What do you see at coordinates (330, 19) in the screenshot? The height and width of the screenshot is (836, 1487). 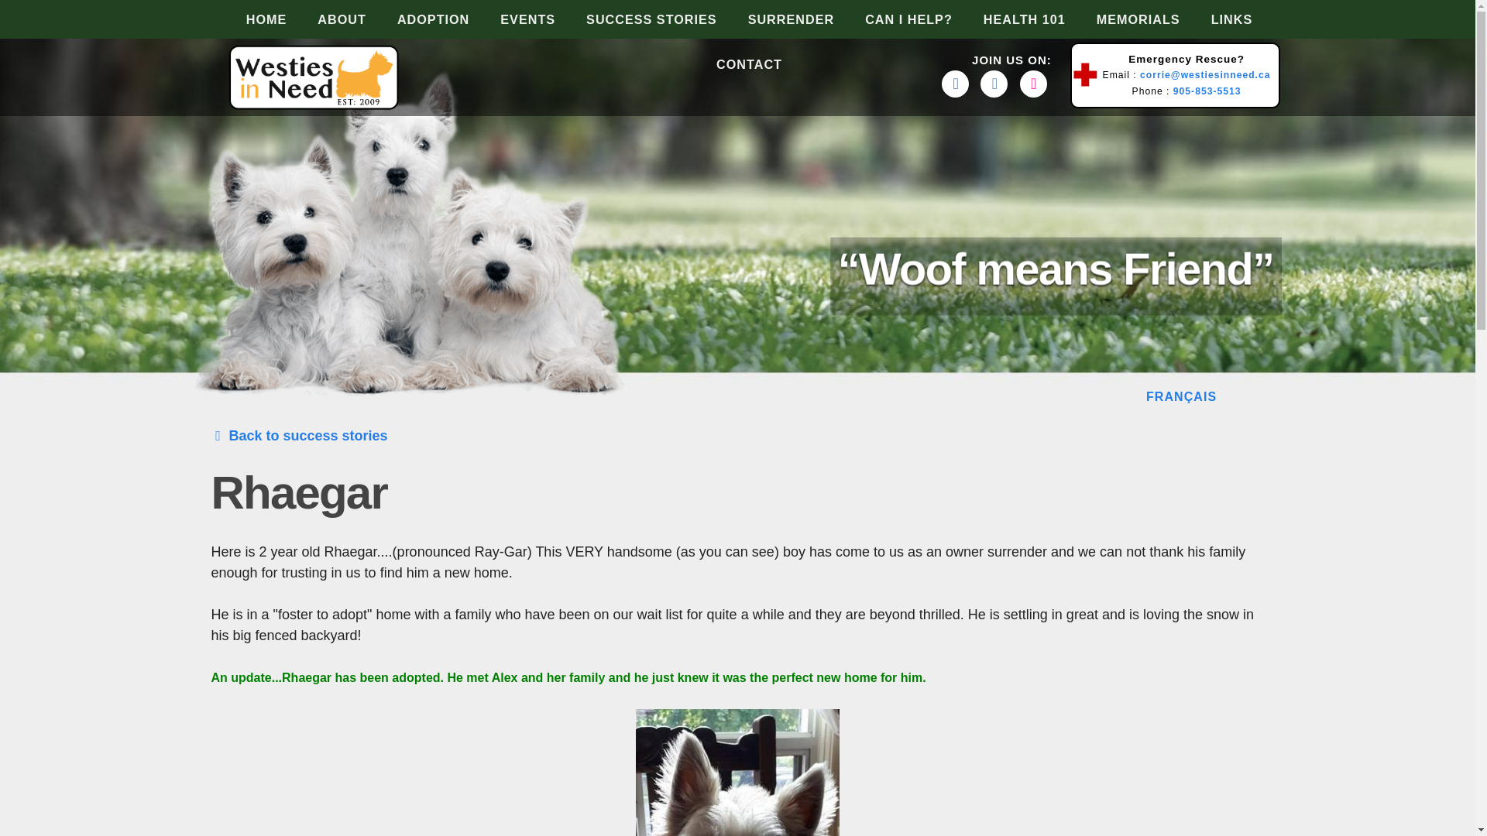 I see `ABOUT` at bounding box center [330, 19].